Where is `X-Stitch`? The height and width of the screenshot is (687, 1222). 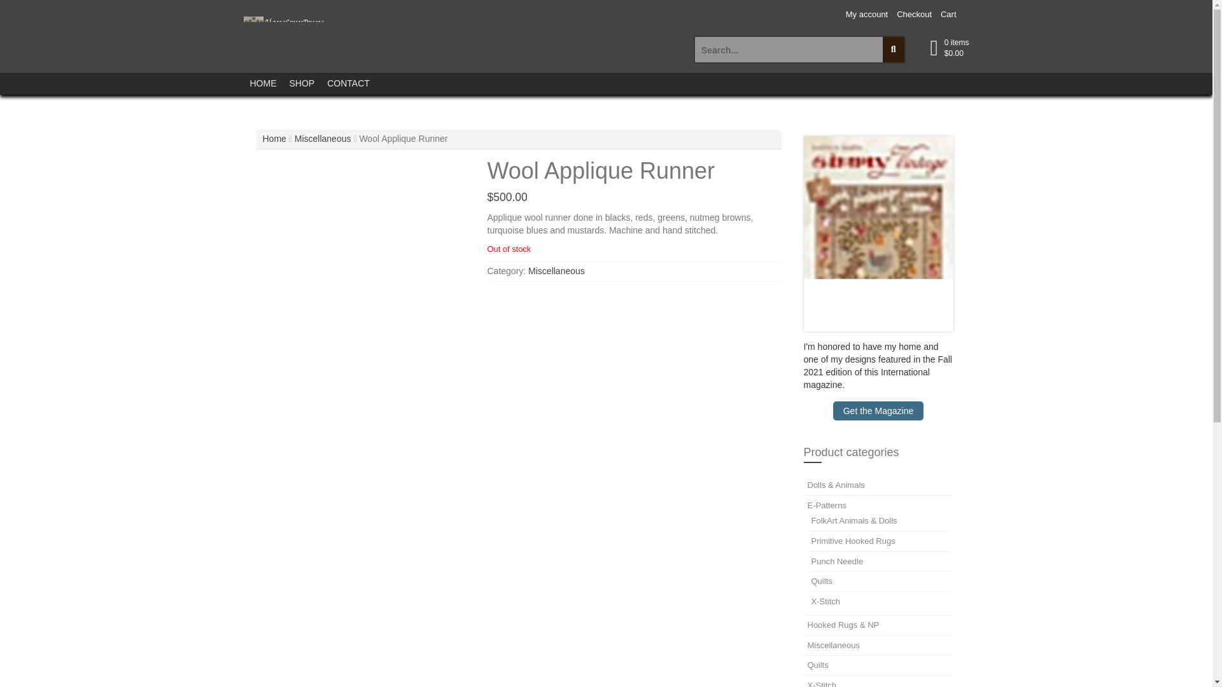 X-Stitch is located at coordinates (821, 684).